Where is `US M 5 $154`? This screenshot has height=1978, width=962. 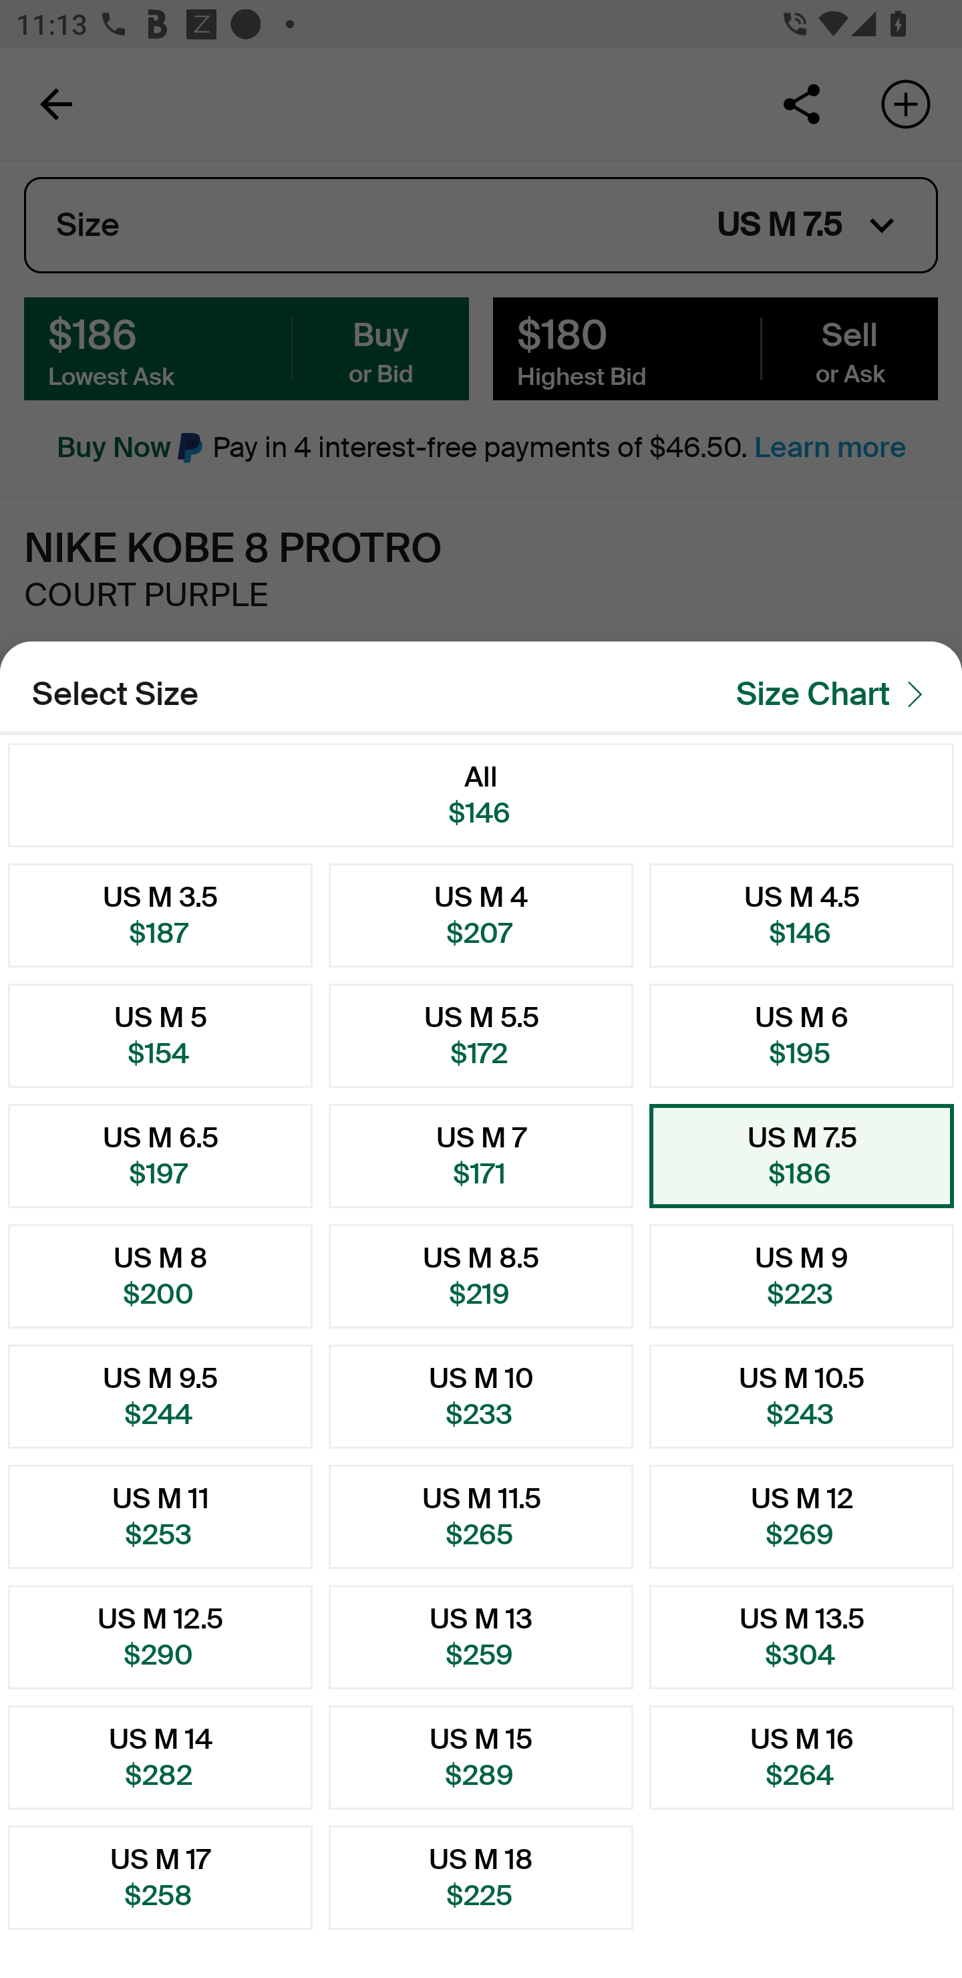 US M 5 $154 is located at coordinates (160, 1036).